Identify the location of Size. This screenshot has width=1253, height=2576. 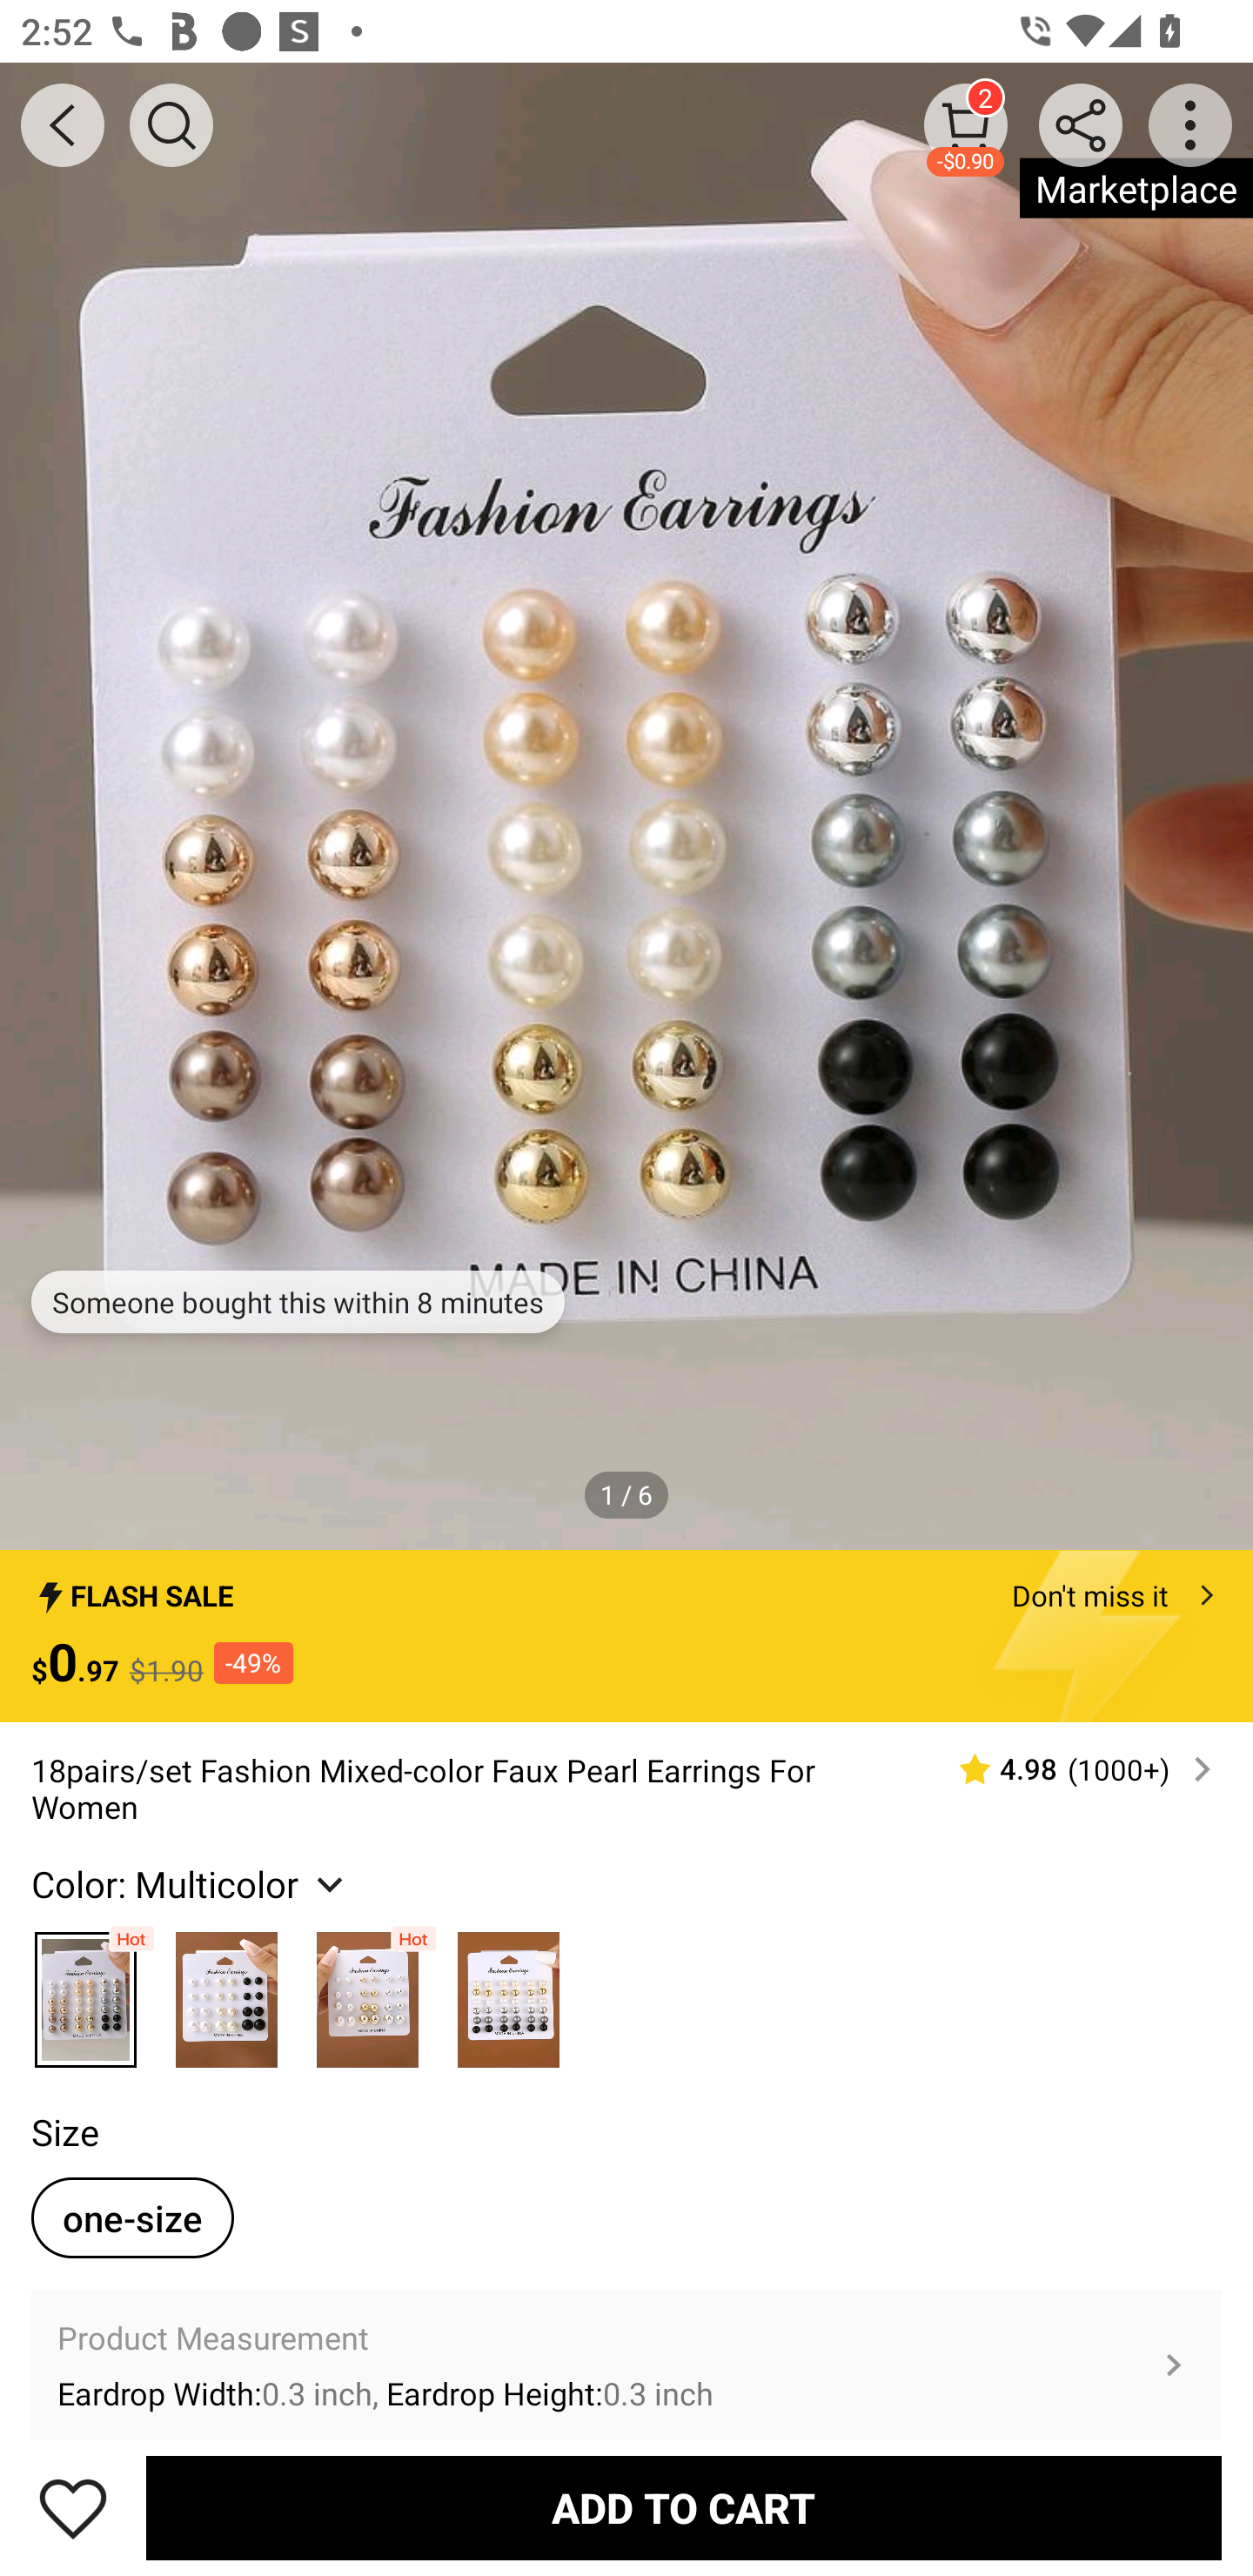
(64, 2131).